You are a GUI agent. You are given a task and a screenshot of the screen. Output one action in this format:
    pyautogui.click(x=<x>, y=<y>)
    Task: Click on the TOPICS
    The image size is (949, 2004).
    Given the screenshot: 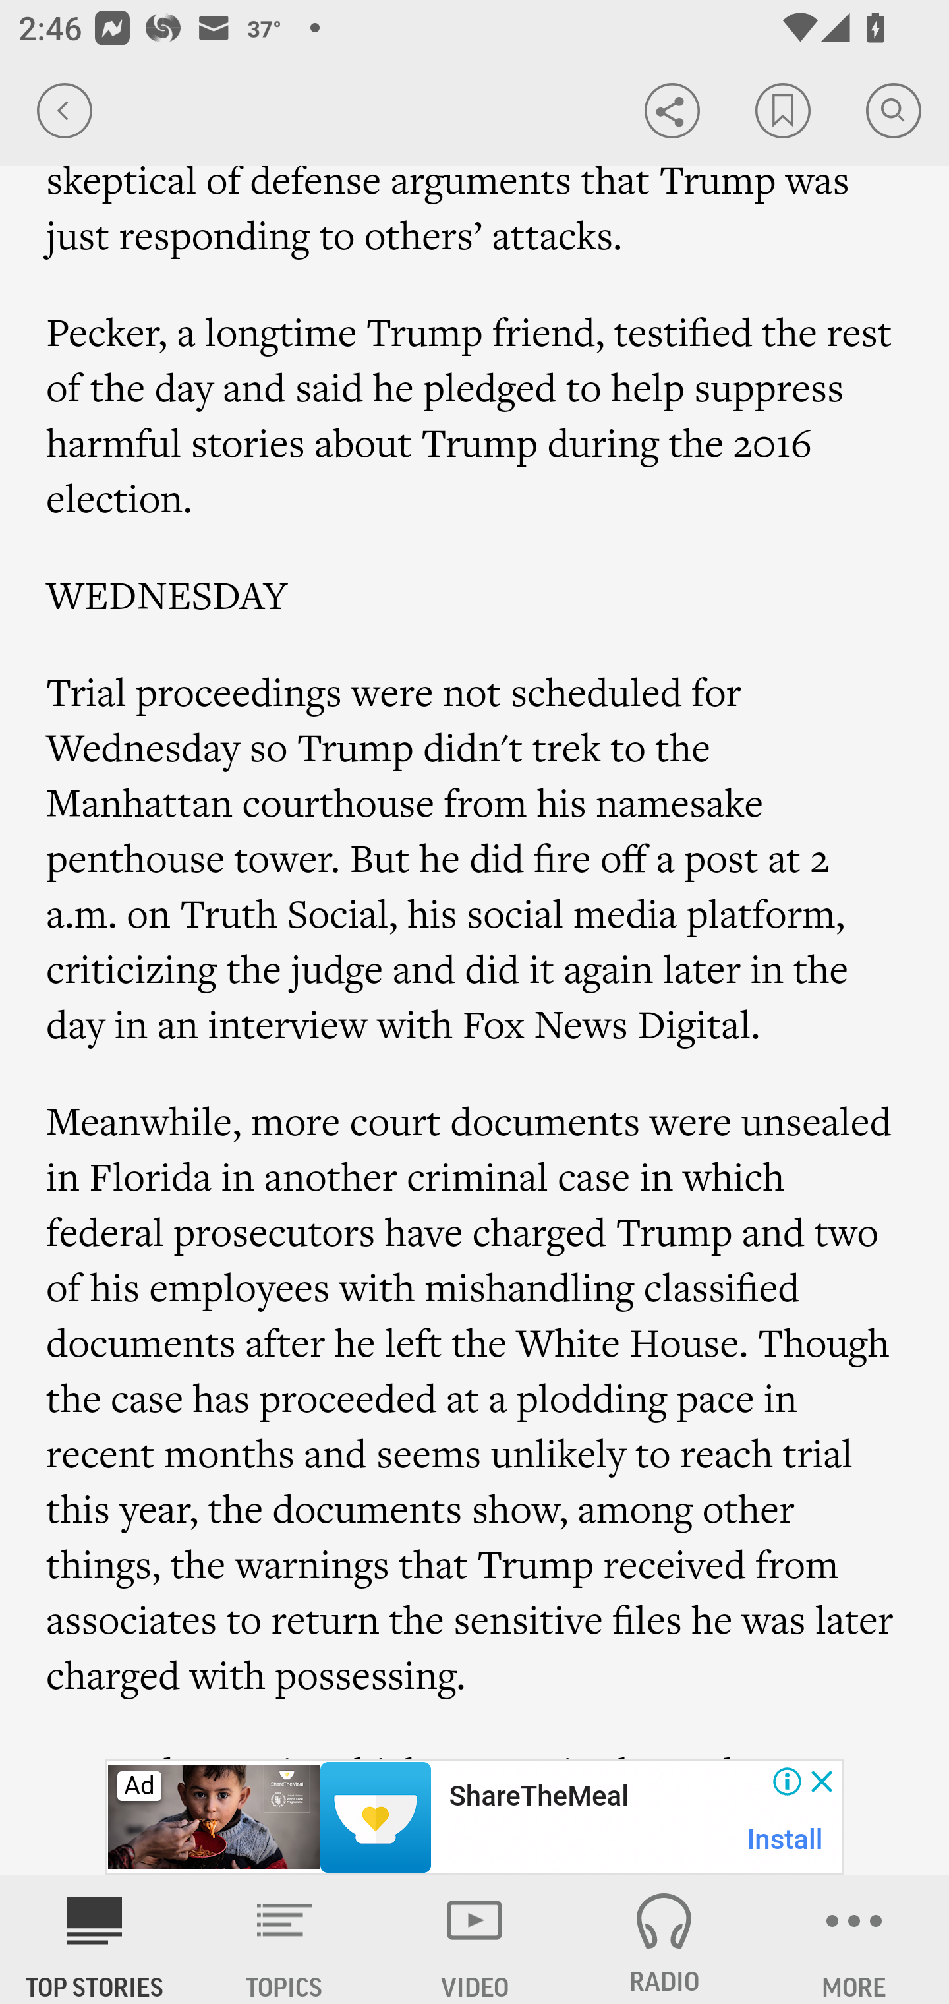 What is the action you would take?
    pyautogui.click(x=285, y=1939)
    